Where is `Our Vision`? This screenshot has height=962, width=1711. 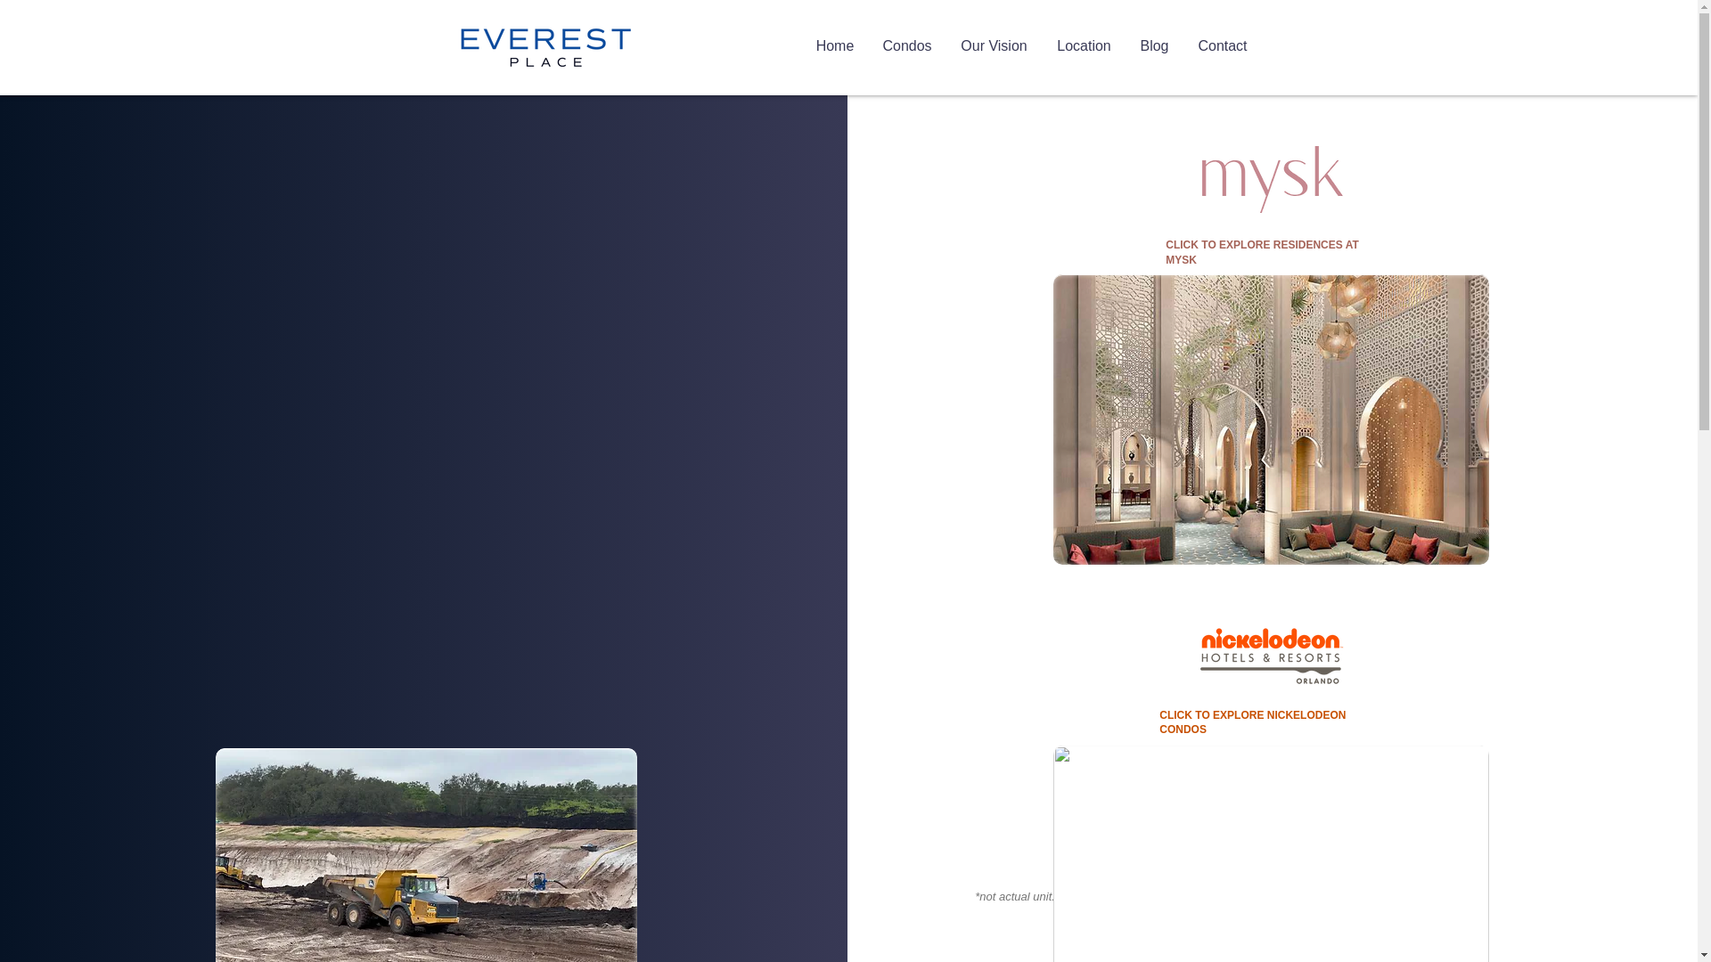 Our Vision is located at coordinates (994, 46).